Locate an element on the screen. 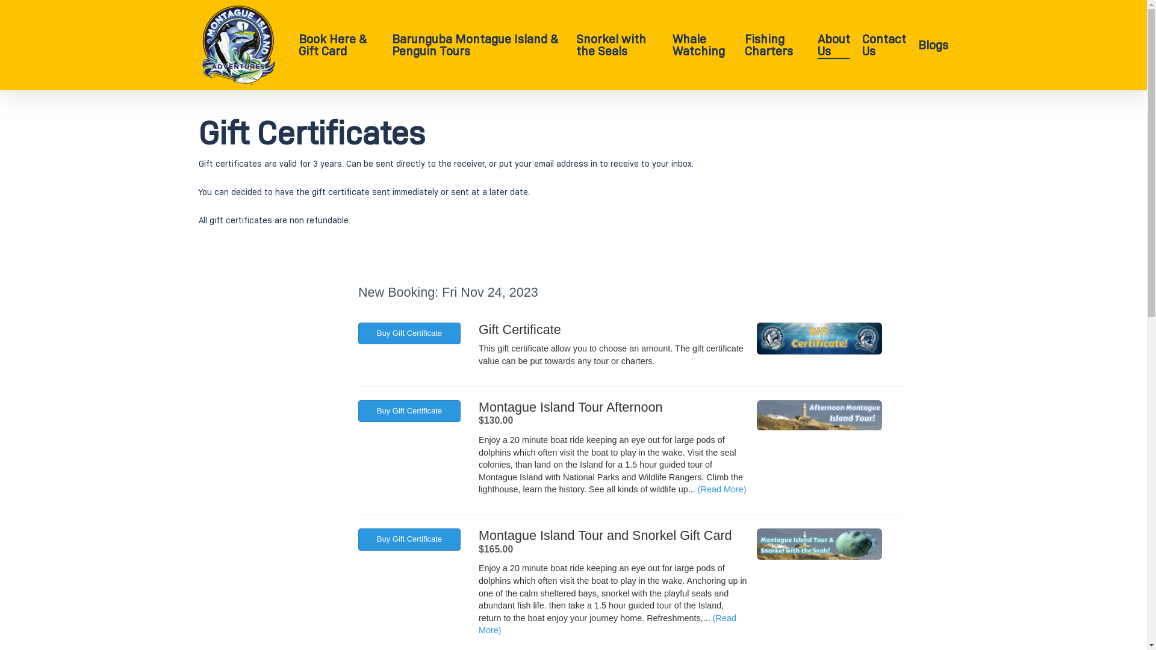  Fishing Charters is located at coordinates (775, 45).